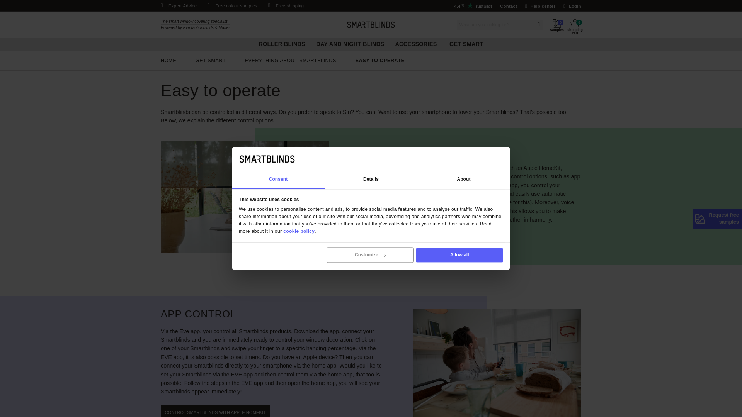  Describe the element at coordinates (373, 290) in the screenshot. I see `cookie policy` at that location.